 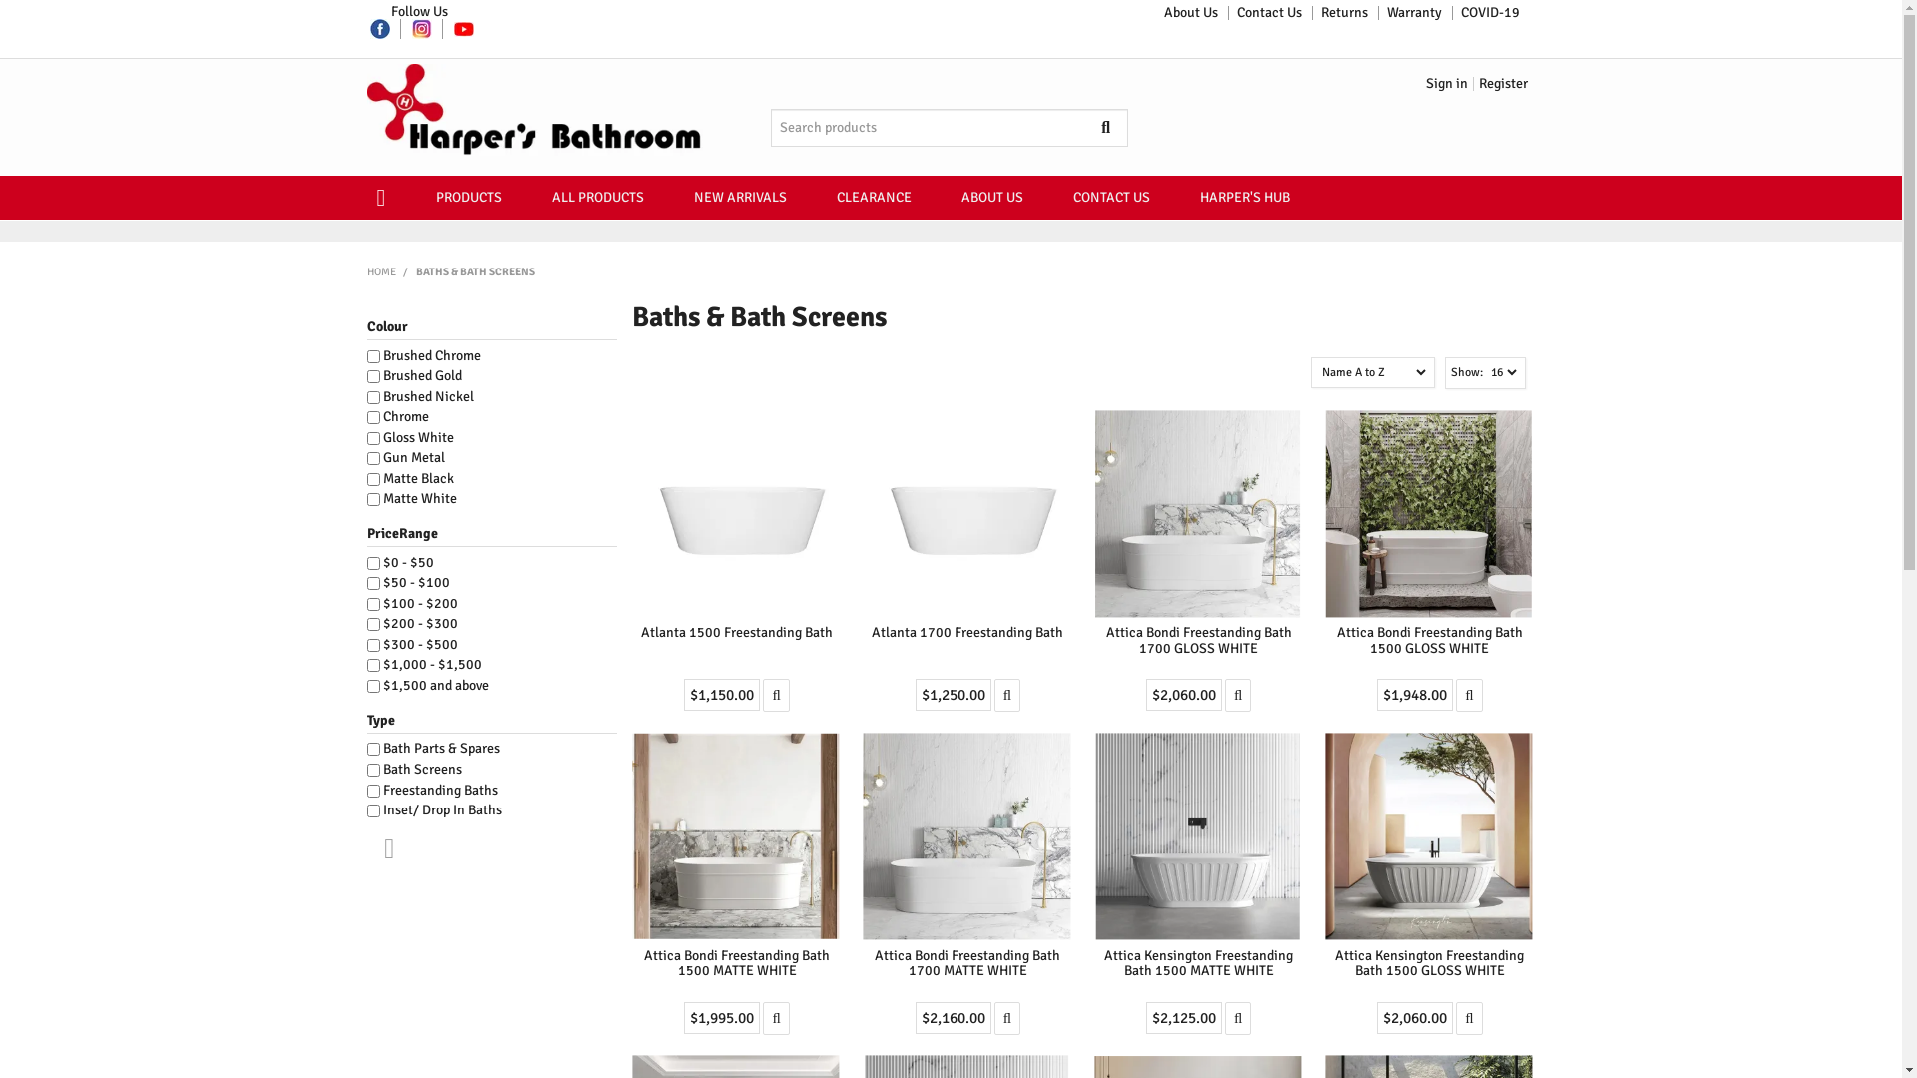 What do you see at coordinates (737, 836) in the screenshot?
I see `Attica Bondi Freestanding Bath 1500  MATTE WHITE` at bounding box center [737, 836].